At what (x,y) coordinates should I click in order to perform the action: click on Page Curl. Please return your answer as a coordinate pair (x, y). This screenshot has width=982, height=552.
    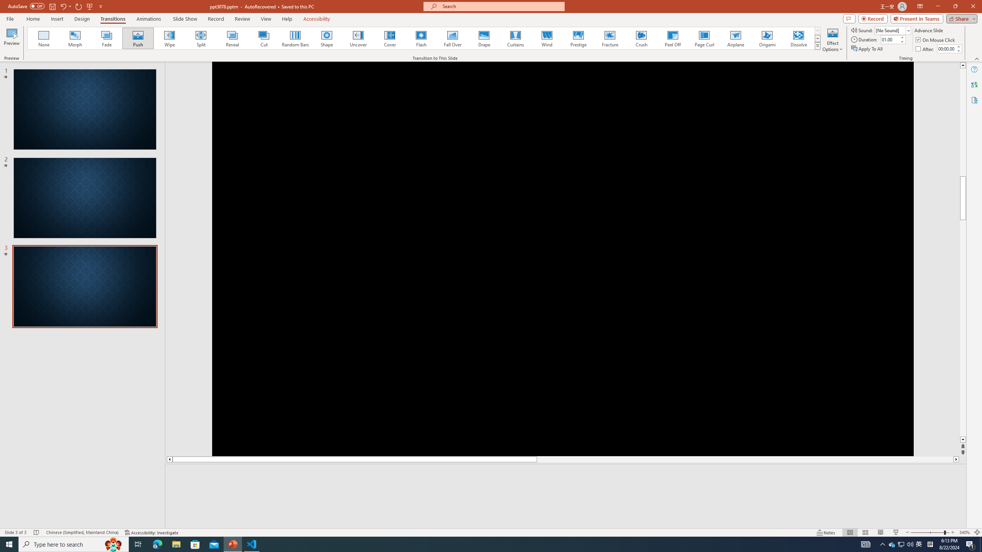
    Looking at the image, I should click on (704, 38).